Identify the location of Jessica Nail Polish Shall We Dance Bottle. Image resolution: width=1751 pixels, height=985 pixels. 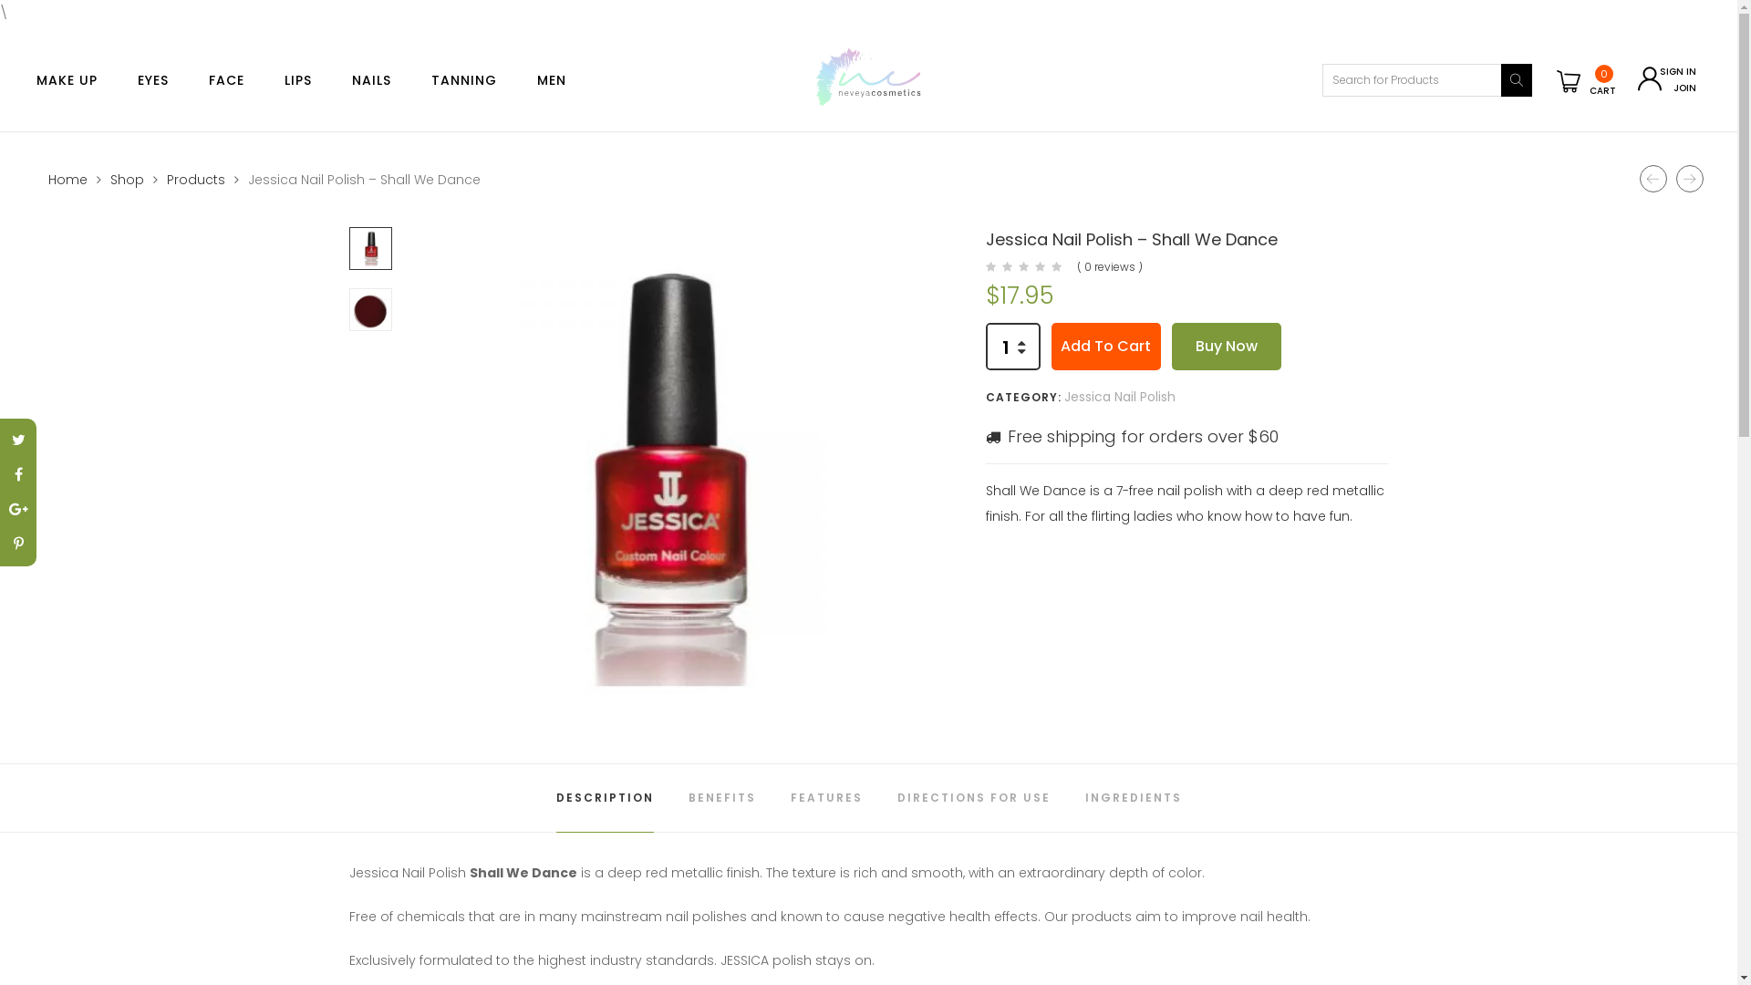
(662, 477).